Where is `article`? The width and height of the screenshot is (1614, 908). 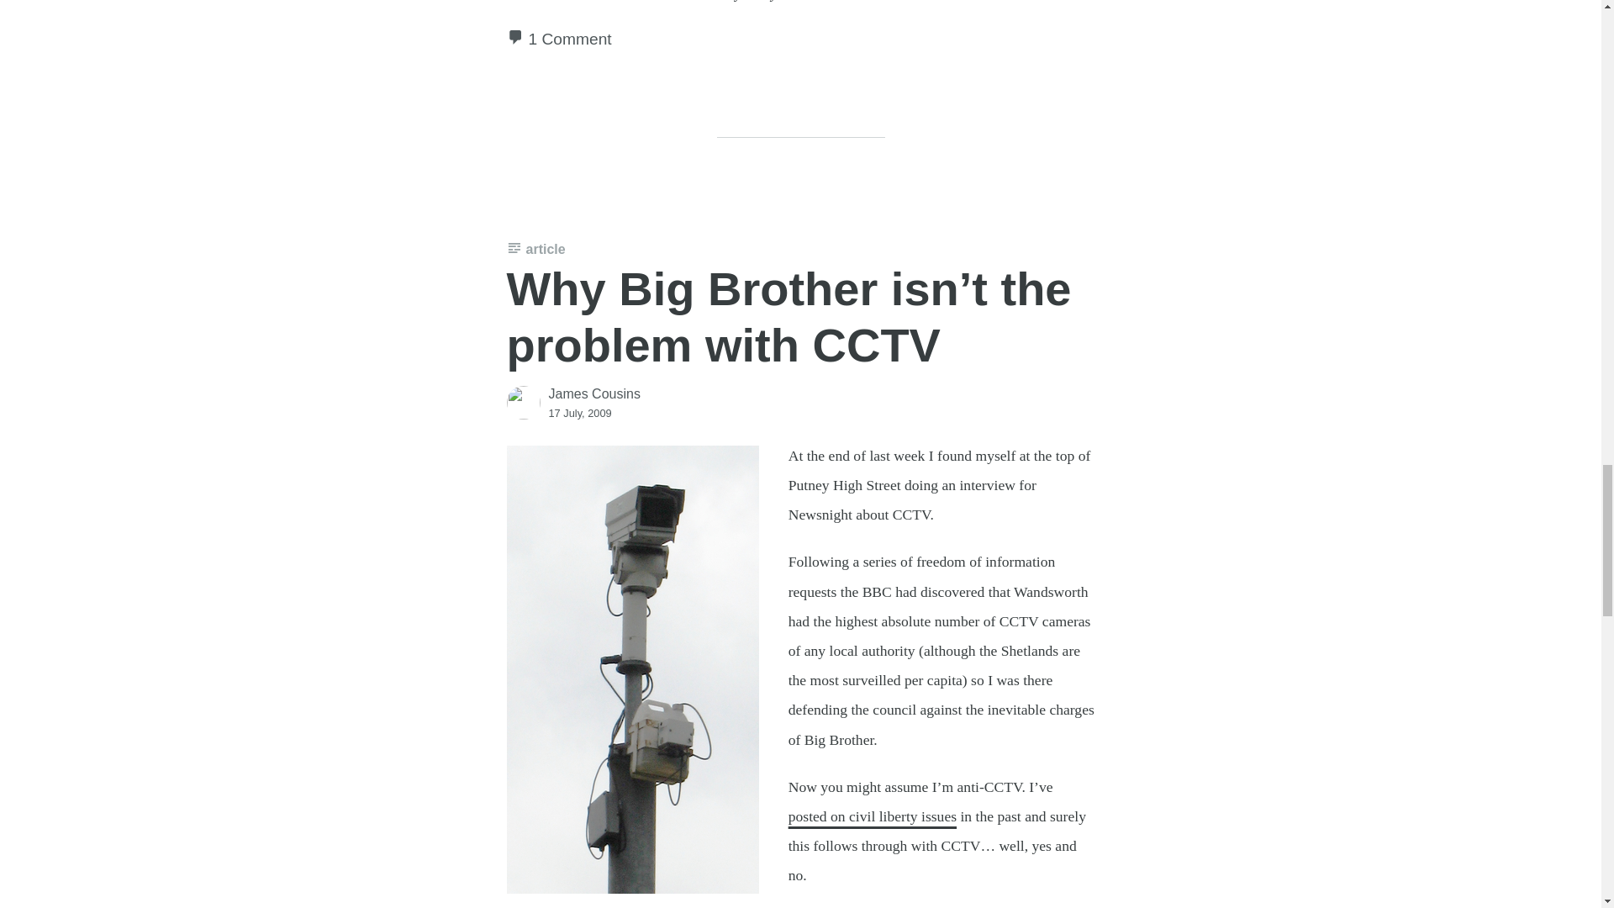
article is located at coordinates (535, 249).